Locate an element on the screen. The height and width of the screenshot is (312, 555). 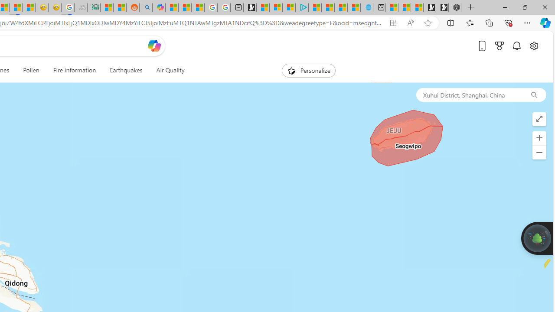
Xuhui District, Shanghai, China is located at coordinates (469, 94).